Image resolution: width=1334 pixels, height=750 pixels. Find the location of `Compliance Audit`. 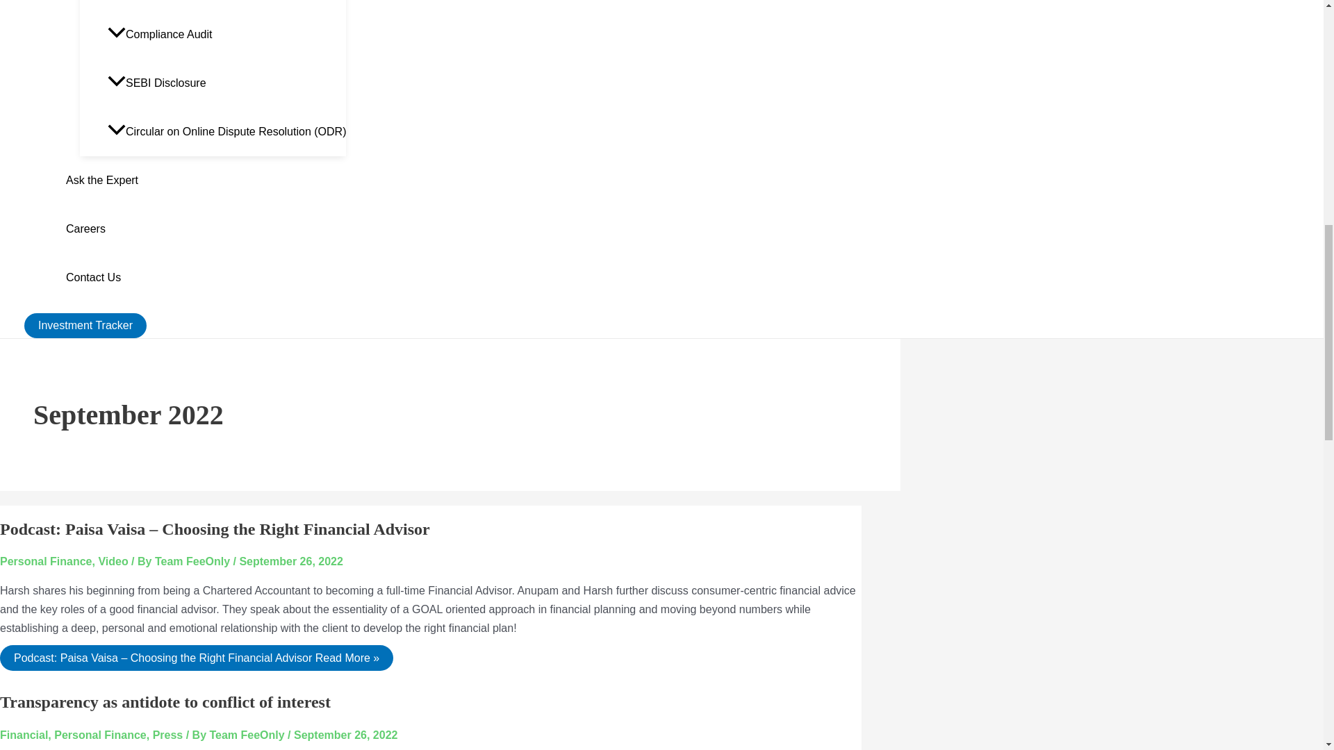

Compliance Audit is located at coordinates (227, 35).